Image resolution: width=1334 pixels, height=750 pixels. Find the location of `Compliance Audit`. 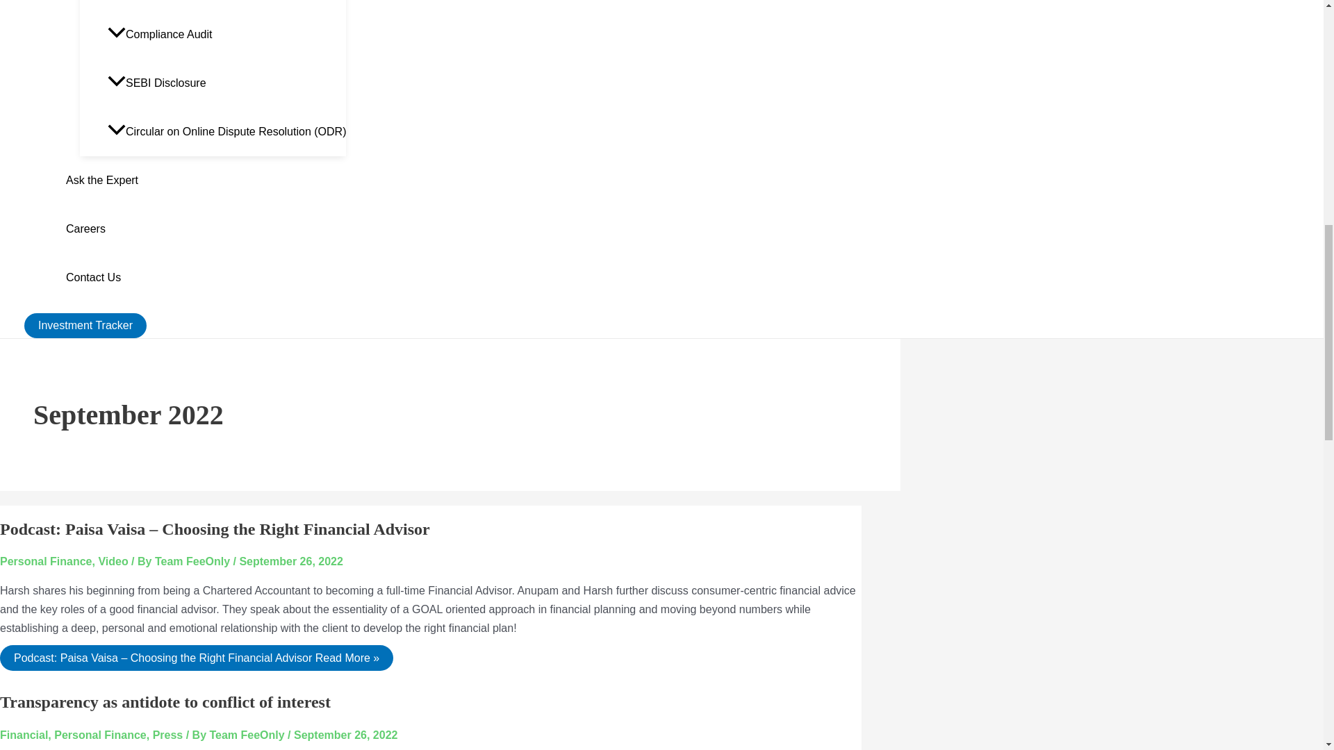

Compliance Audit is located at coordinates (227, 35).